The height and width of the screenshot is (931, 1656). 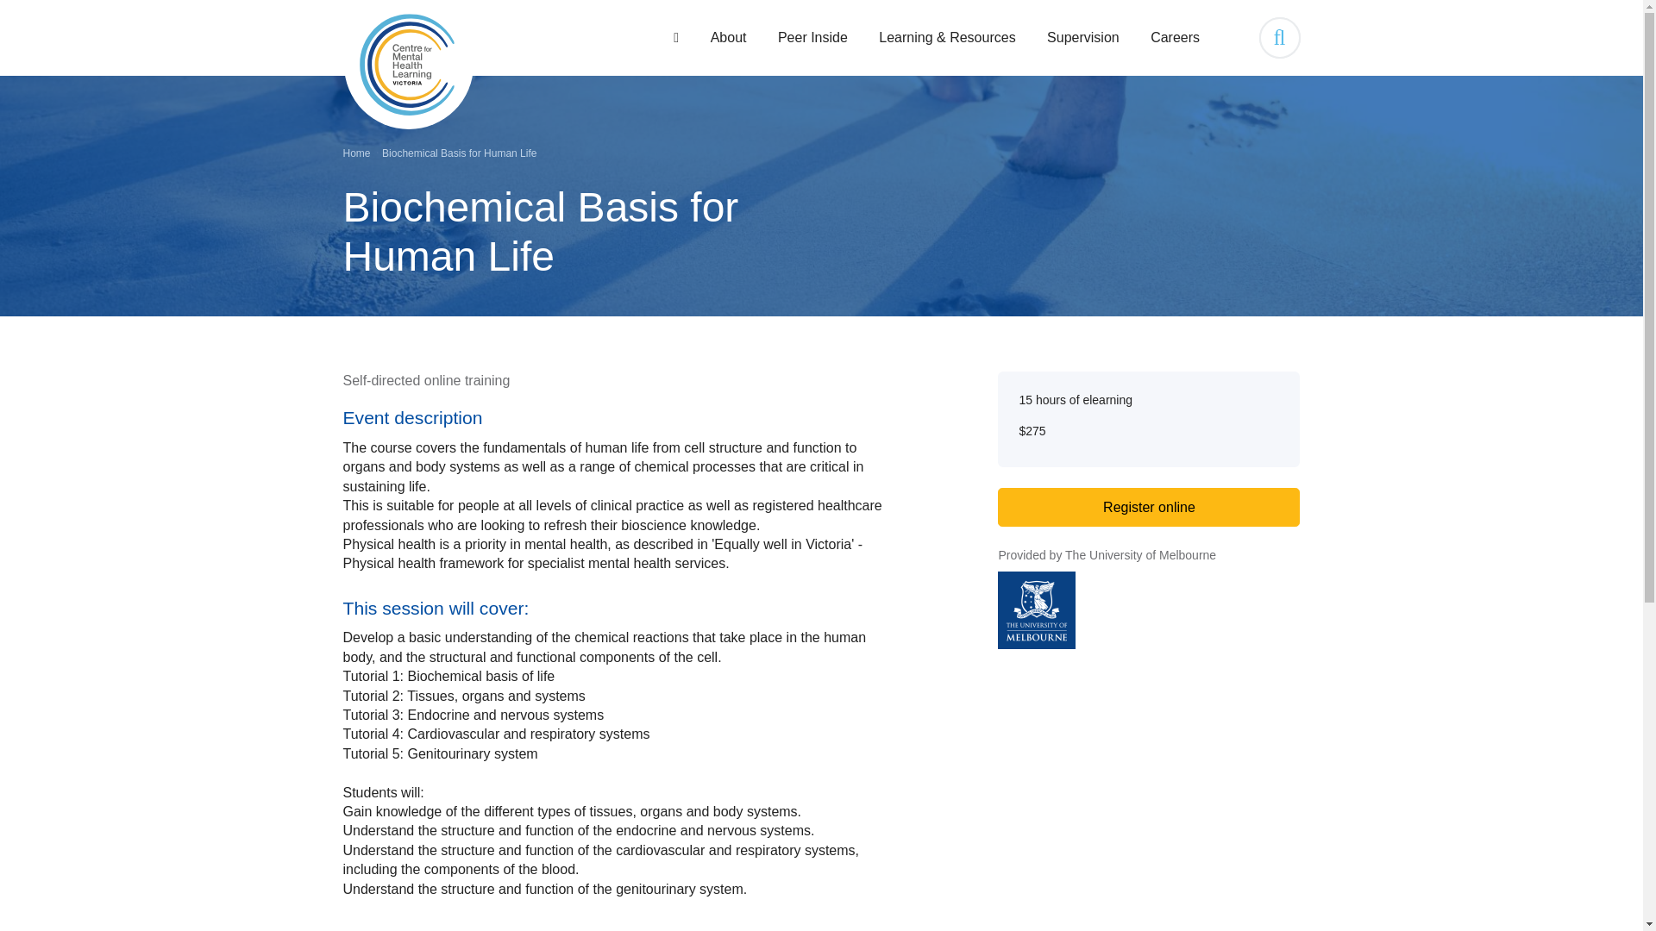 What do you see at coordinates (1149, 610) in the screenshot?
I see `Link to  website` at bounding box center [1149, 610].